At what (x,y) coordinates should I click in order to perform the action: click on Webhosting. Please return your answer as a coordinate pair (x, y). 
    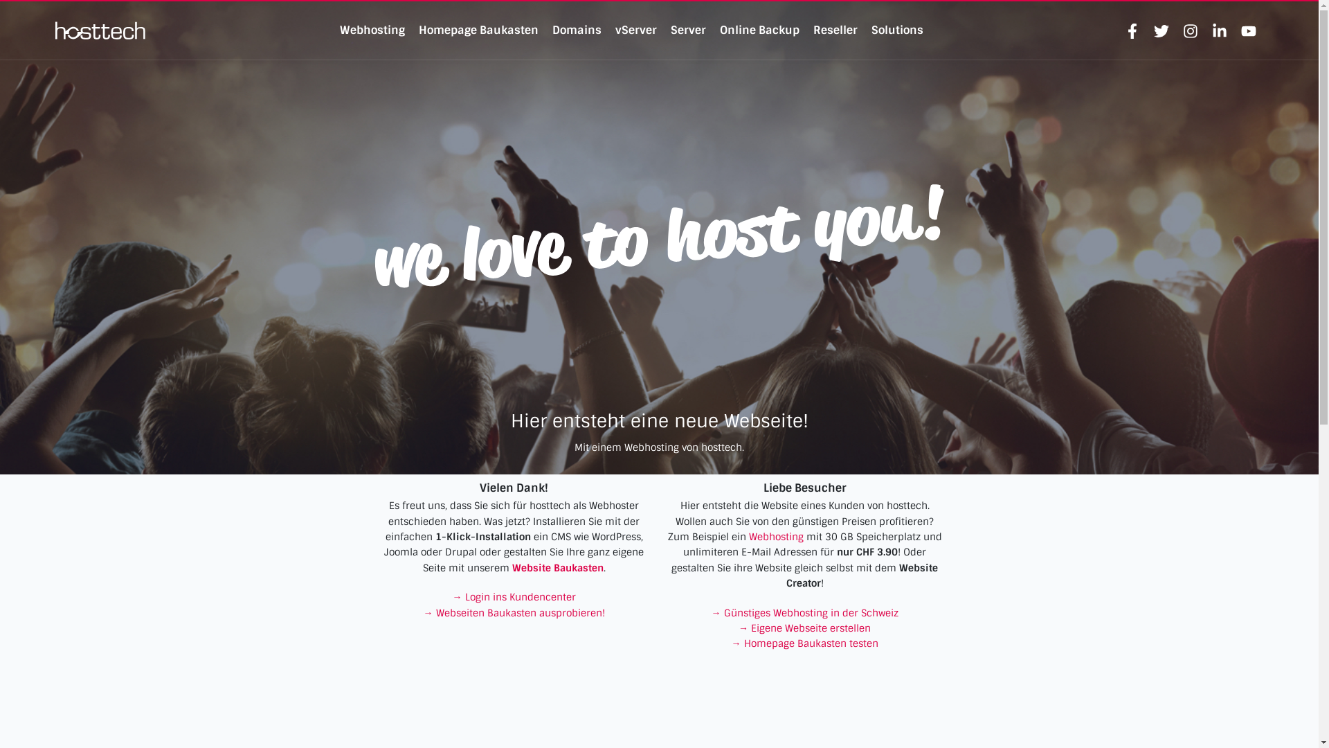
    Looking at the image, I should click on (372, 30).